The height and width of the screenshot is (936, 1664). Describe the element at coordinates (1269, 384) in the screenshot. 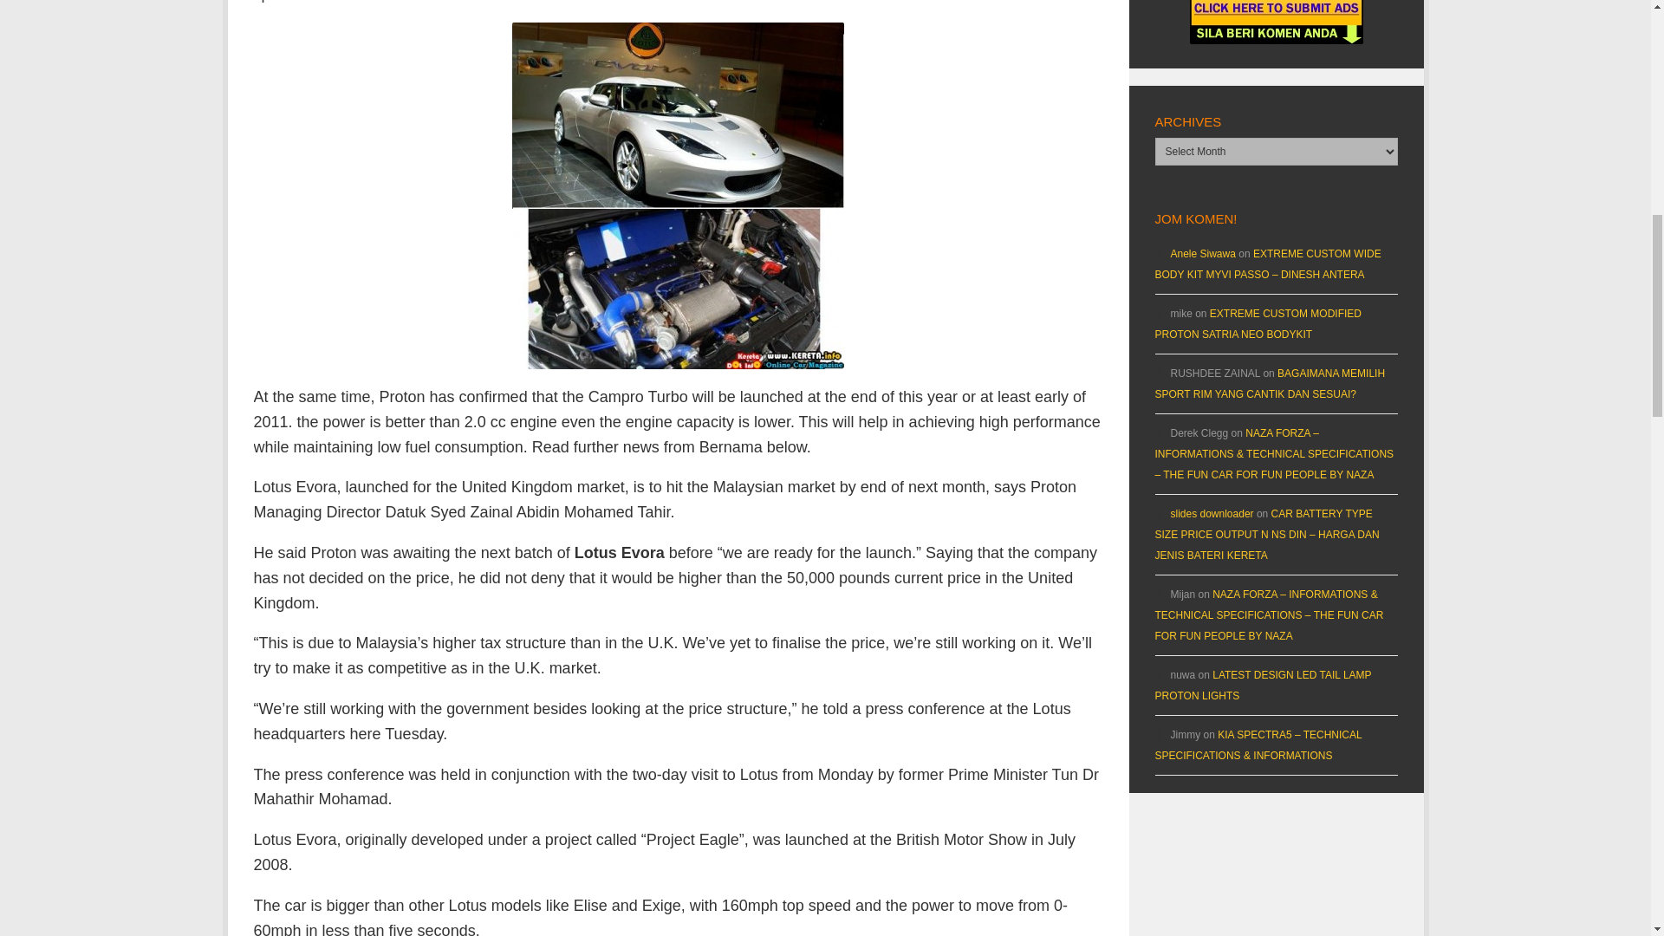

I see `BAGAIMANA MEMILIH SPORT RIM YANG CANTIK DAN SESUAI?` at that location.